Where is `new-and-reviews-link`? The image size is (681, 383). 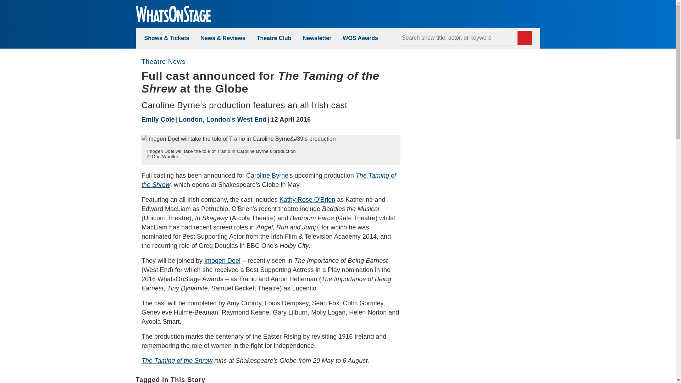 new-and-reviews-link is located at coordinates (223, 38).